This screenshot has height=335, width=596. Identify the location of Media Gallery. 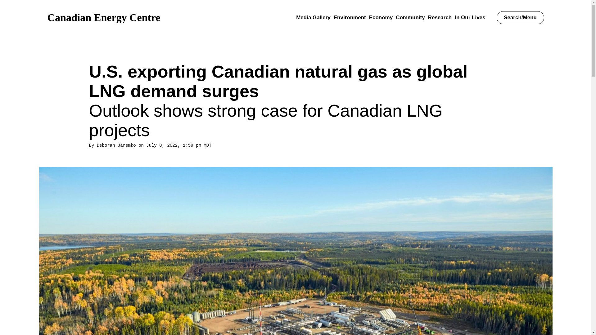
(314, 17).